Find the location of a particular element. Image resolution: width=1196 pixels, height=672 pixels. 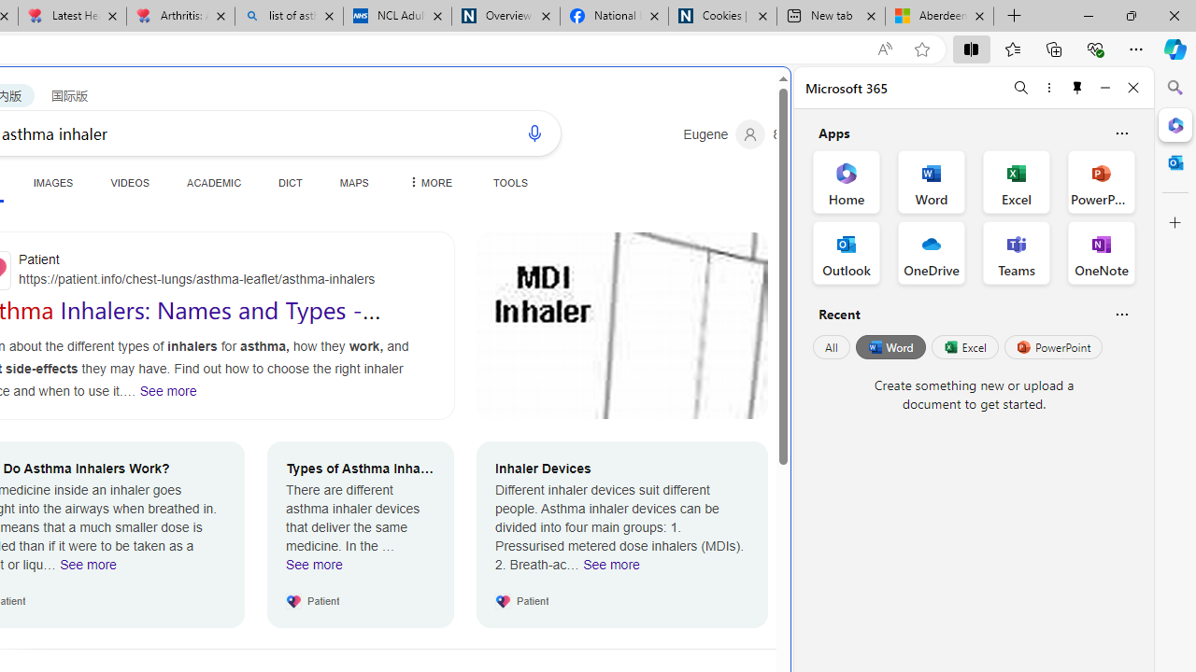

OneDrive Office App is located at coordinates (931, 252).